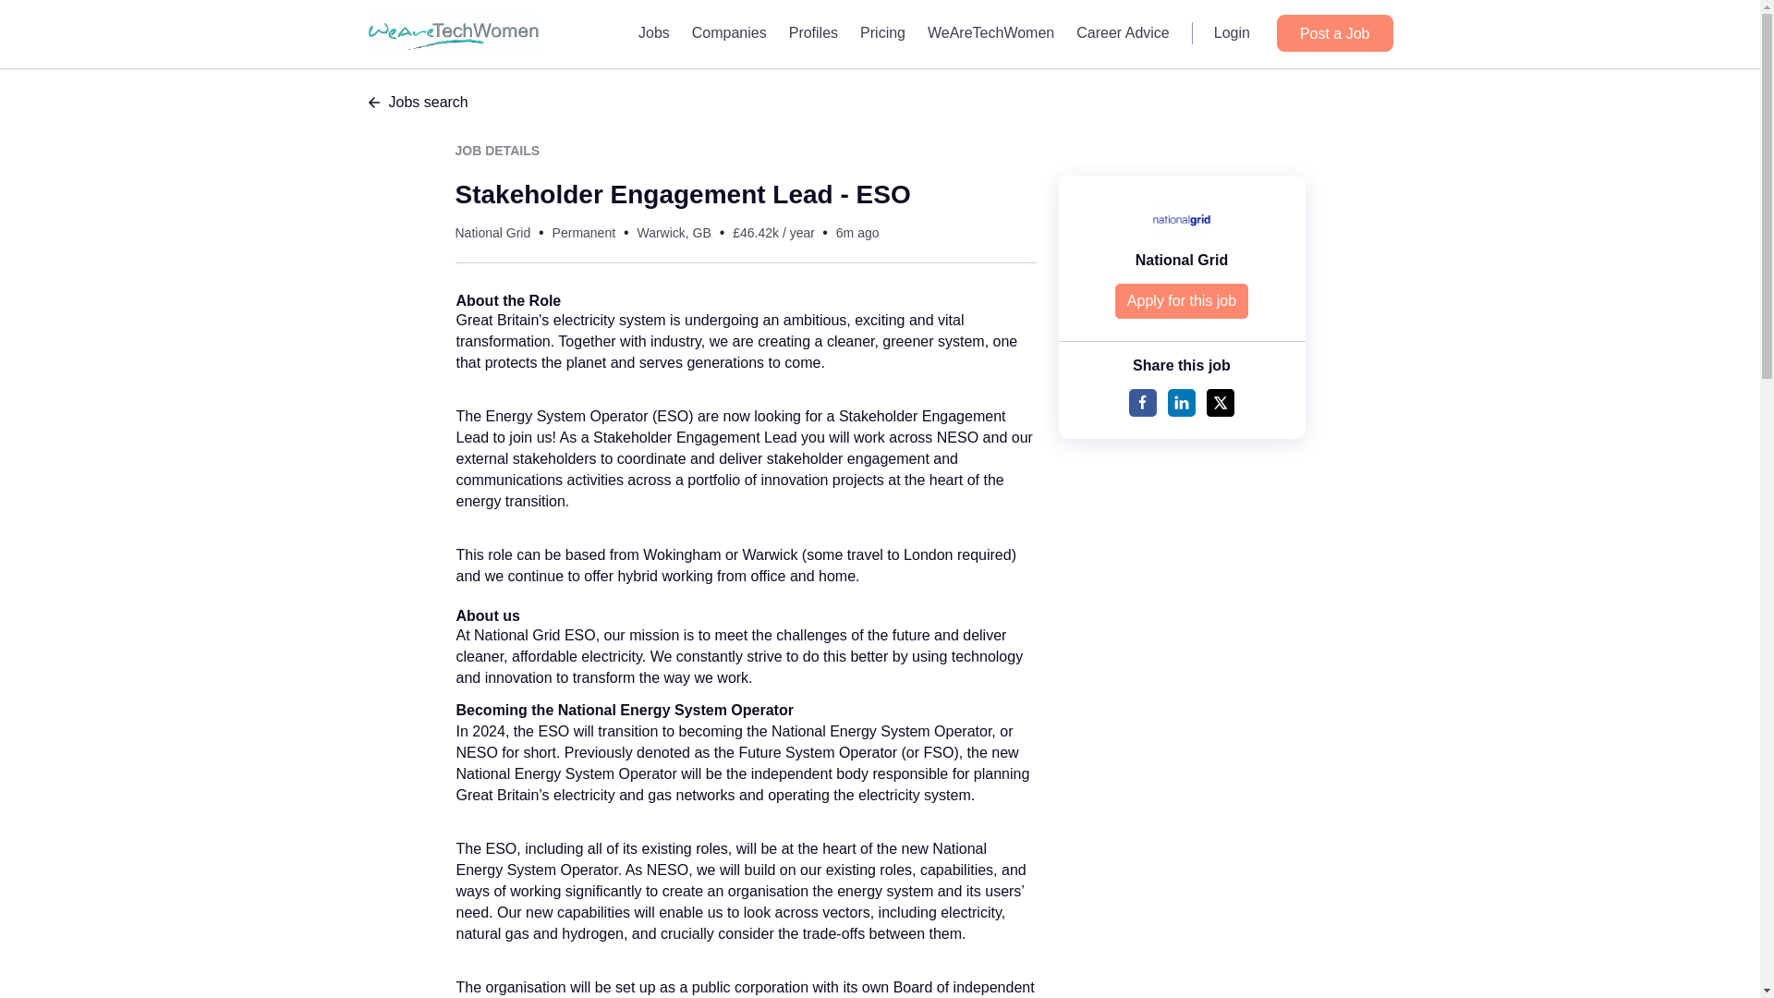  What do you see at coordinates (883, 32) in the screenshot?
I see `Pricing` at bounding box center [883, 32].